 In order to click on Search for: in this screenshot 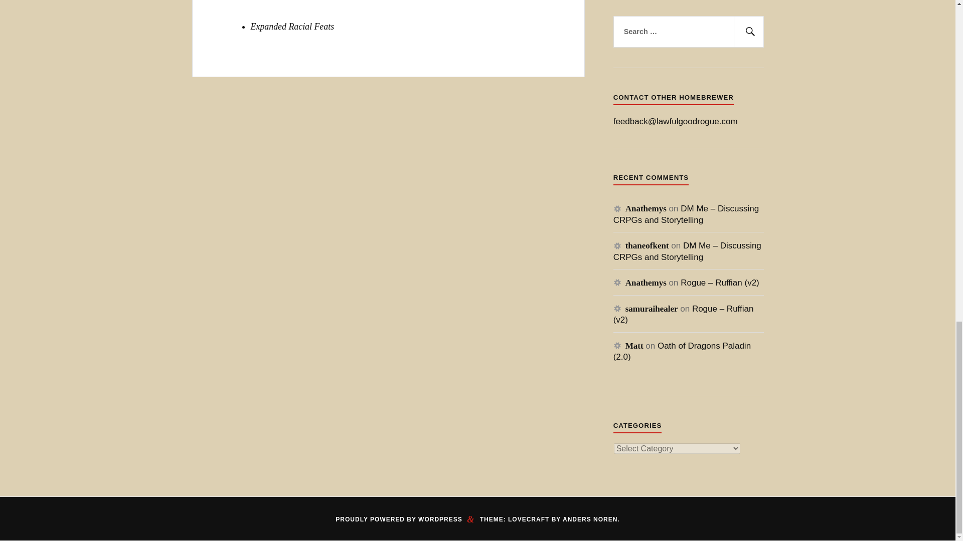, I will do `click(688, 32)`.